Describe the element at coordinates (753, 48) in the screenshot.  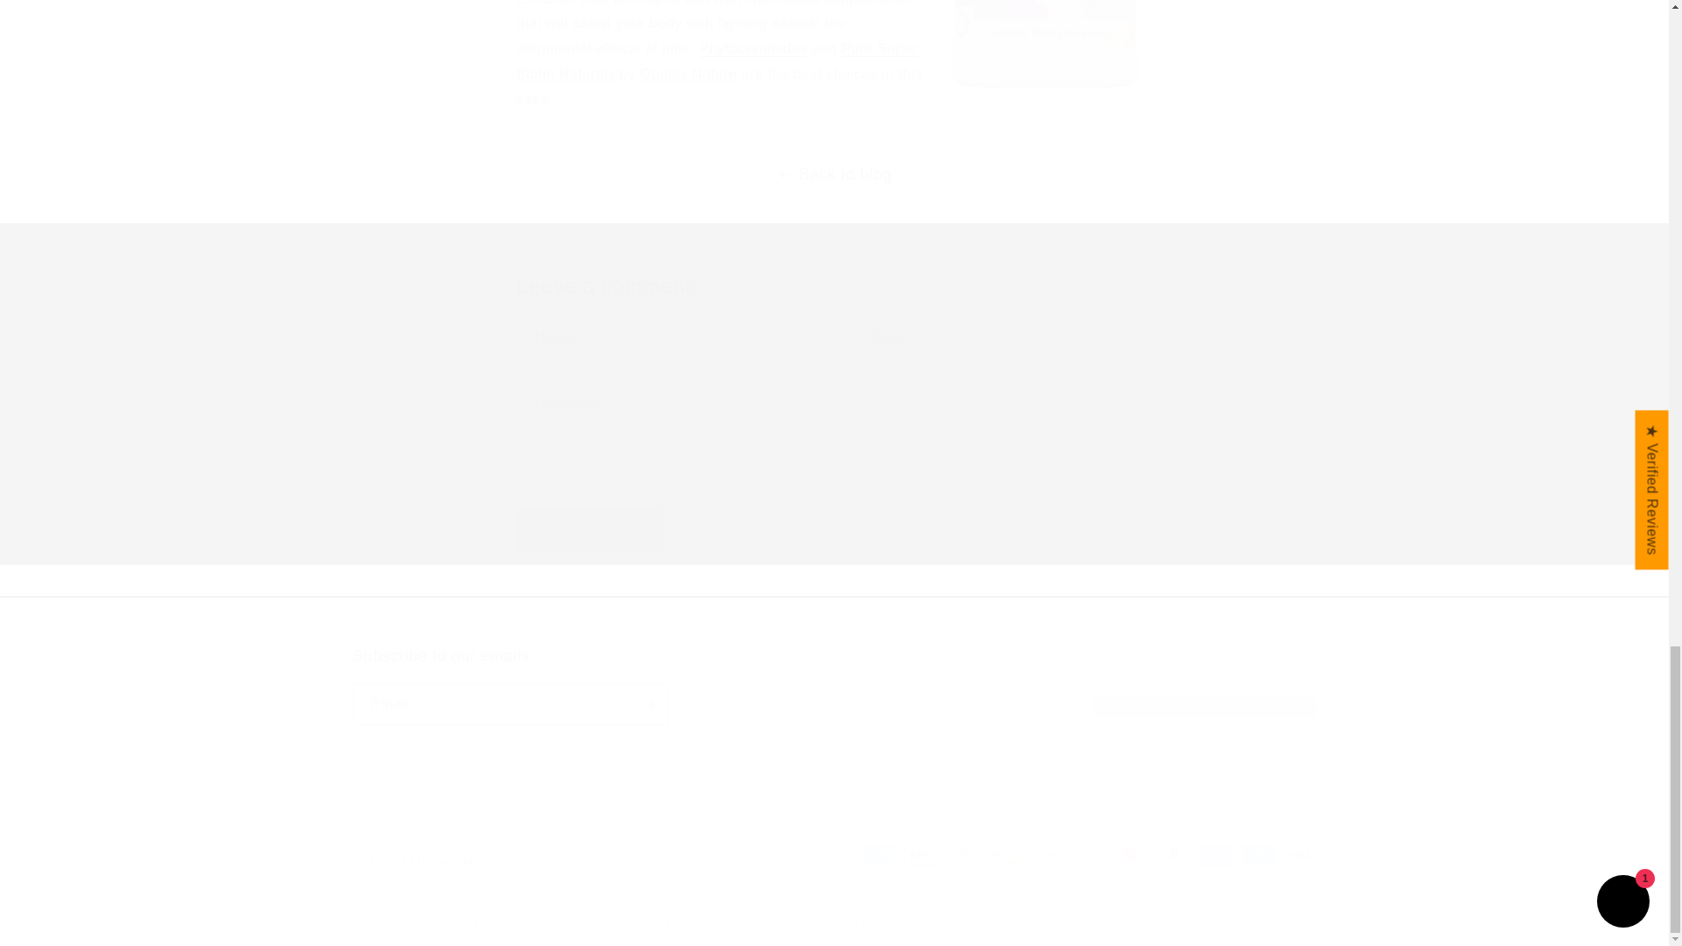
I see `Powered by Shopify` at that location.